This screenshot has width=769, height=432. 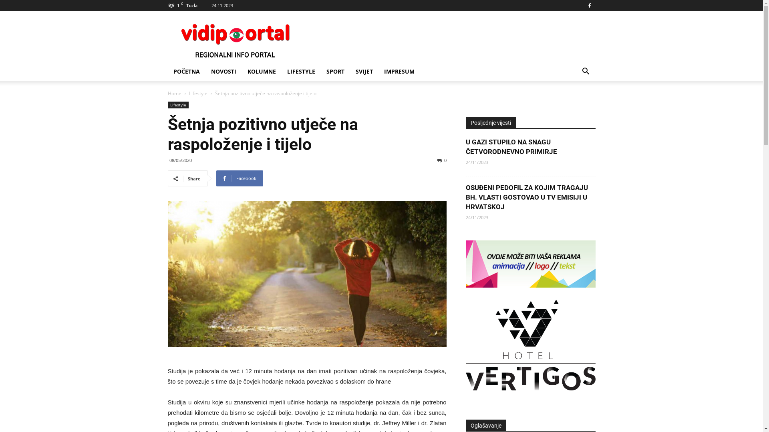 What do you see at coordinates (223, 72) in the screenshot?
I see `NOVOSTI` at bounding box center [223, 72].